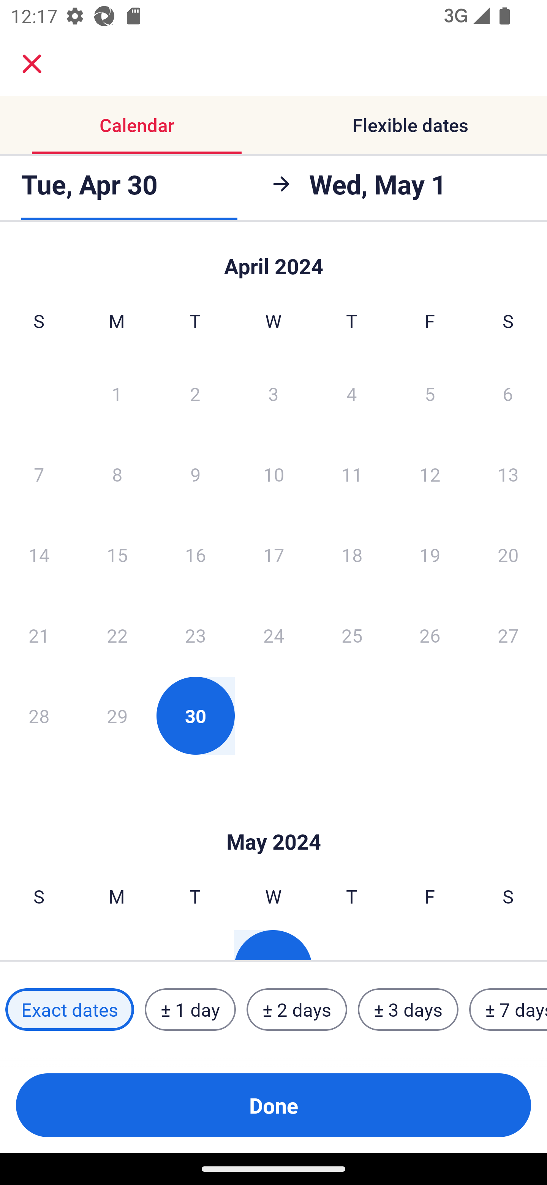 This screenshot has height=1185, width=547. What do you see at coordinates (430, 555) in the screenshot?
I see `19 Friday, April 19, 2024` at bounding box center [430, 555].